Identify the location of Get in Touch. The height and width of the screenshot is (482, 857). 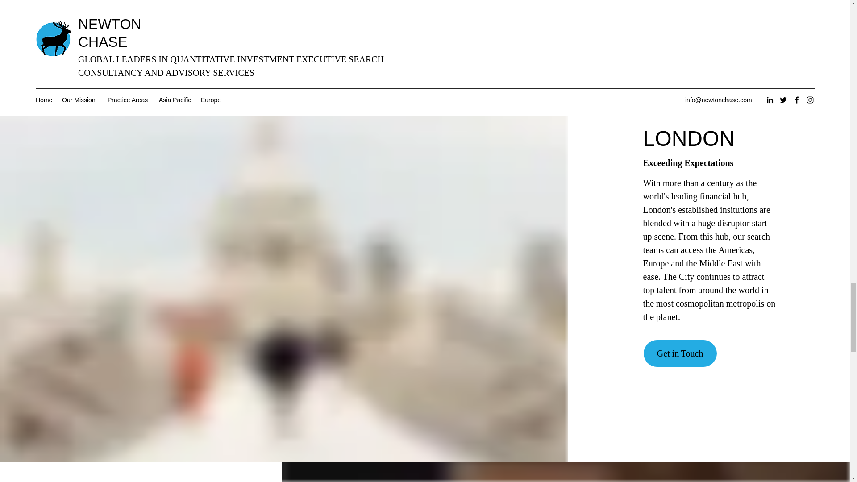
(680, 353).